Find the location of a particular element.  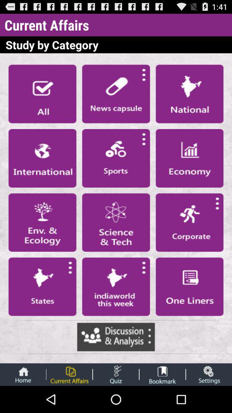

choose corporate is located at coordinates (189, 222).